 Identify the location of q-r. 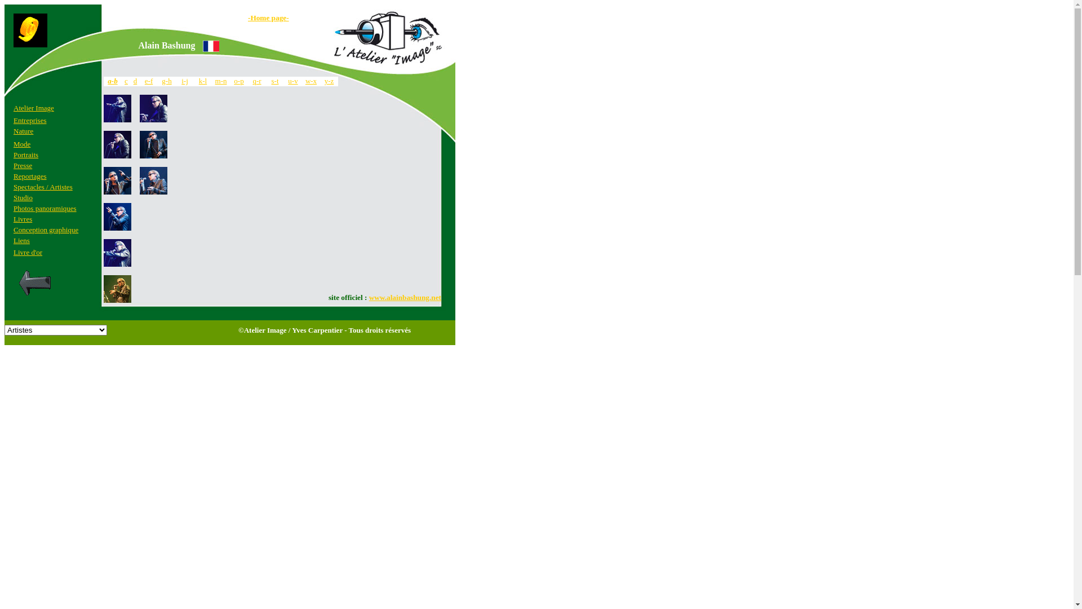
(257, 81).